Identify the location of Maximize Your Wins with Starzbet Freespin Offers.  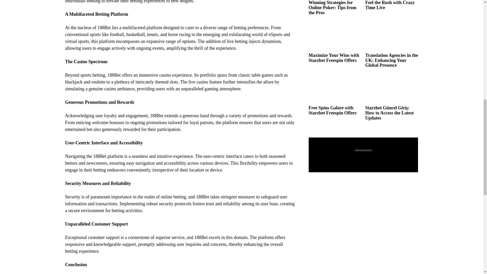
(335, 36).